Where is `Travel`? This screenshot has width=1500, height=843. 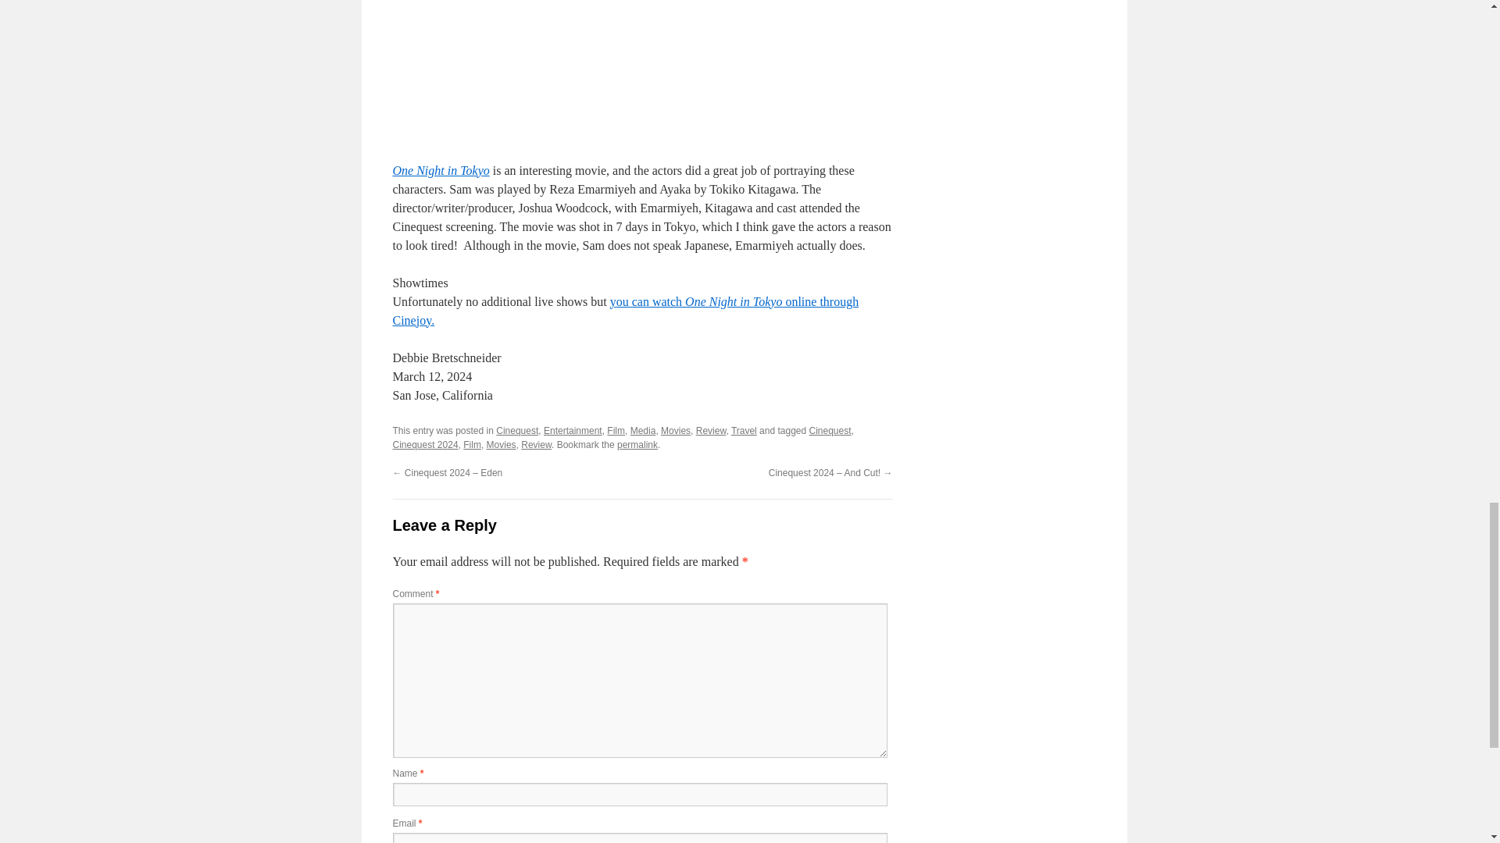 Travel is located at coordinates (744, 431).